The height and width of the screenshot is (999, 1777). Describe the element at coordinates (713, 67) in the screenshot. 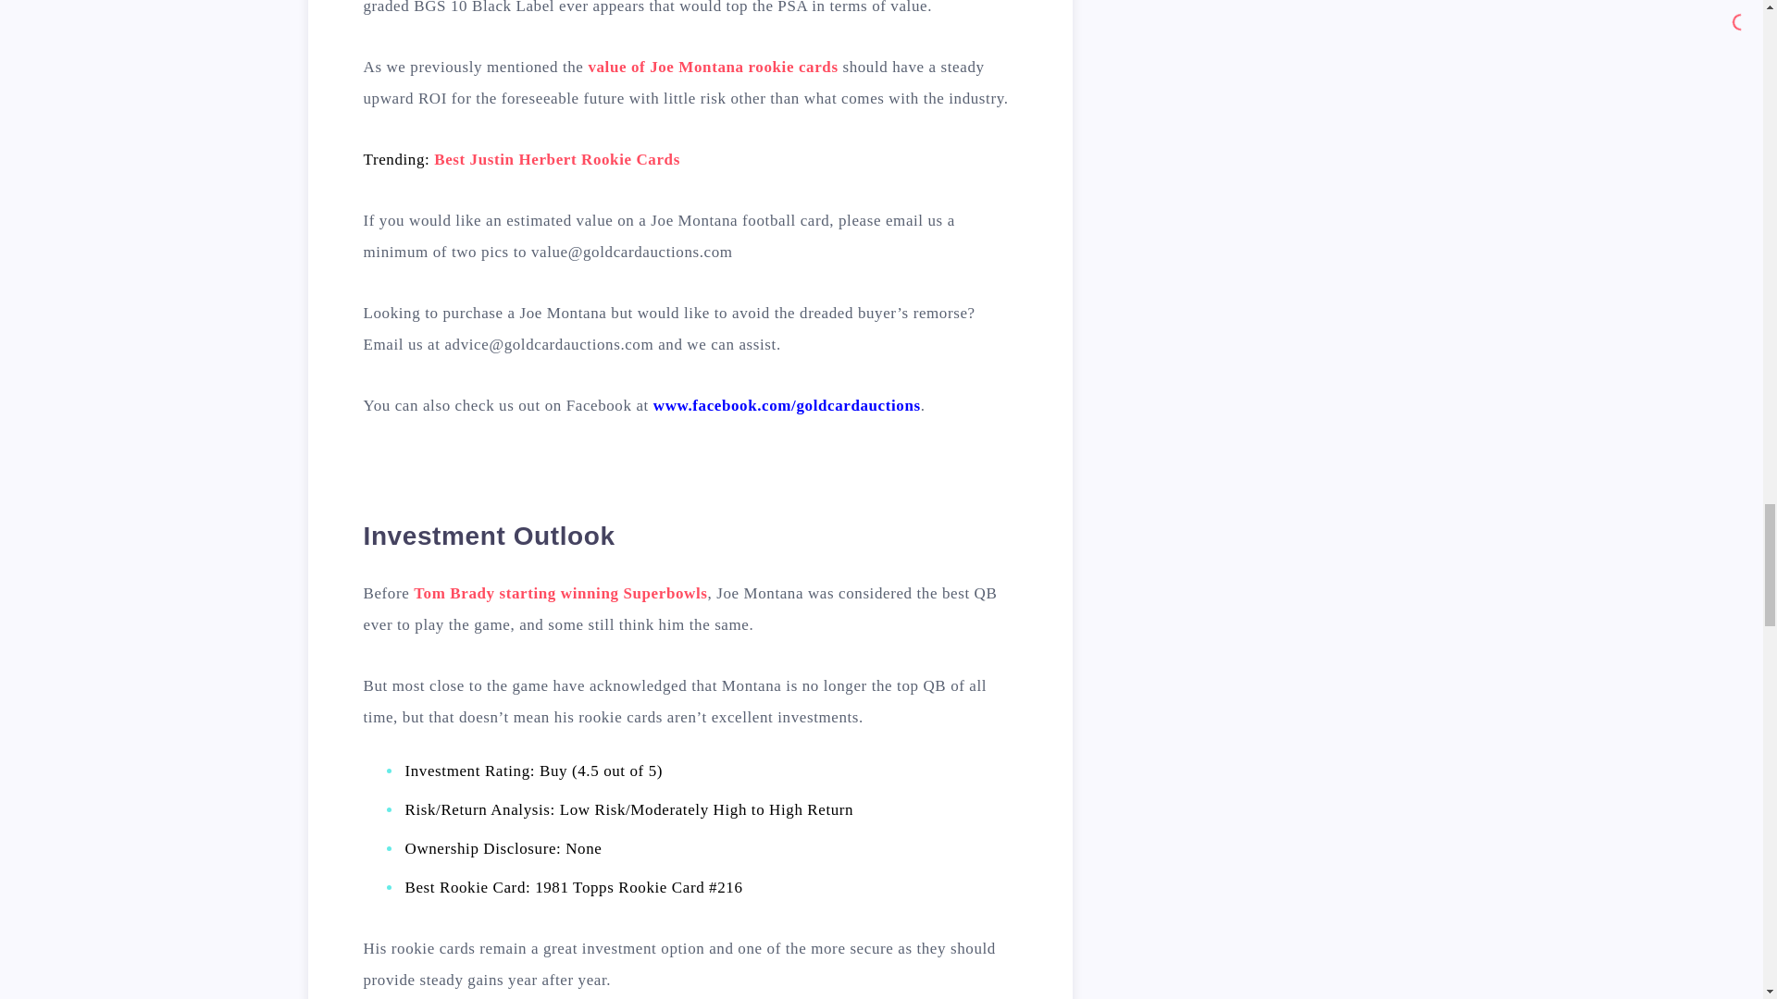

I see `value of Joe Montana rookie cards` at that location.